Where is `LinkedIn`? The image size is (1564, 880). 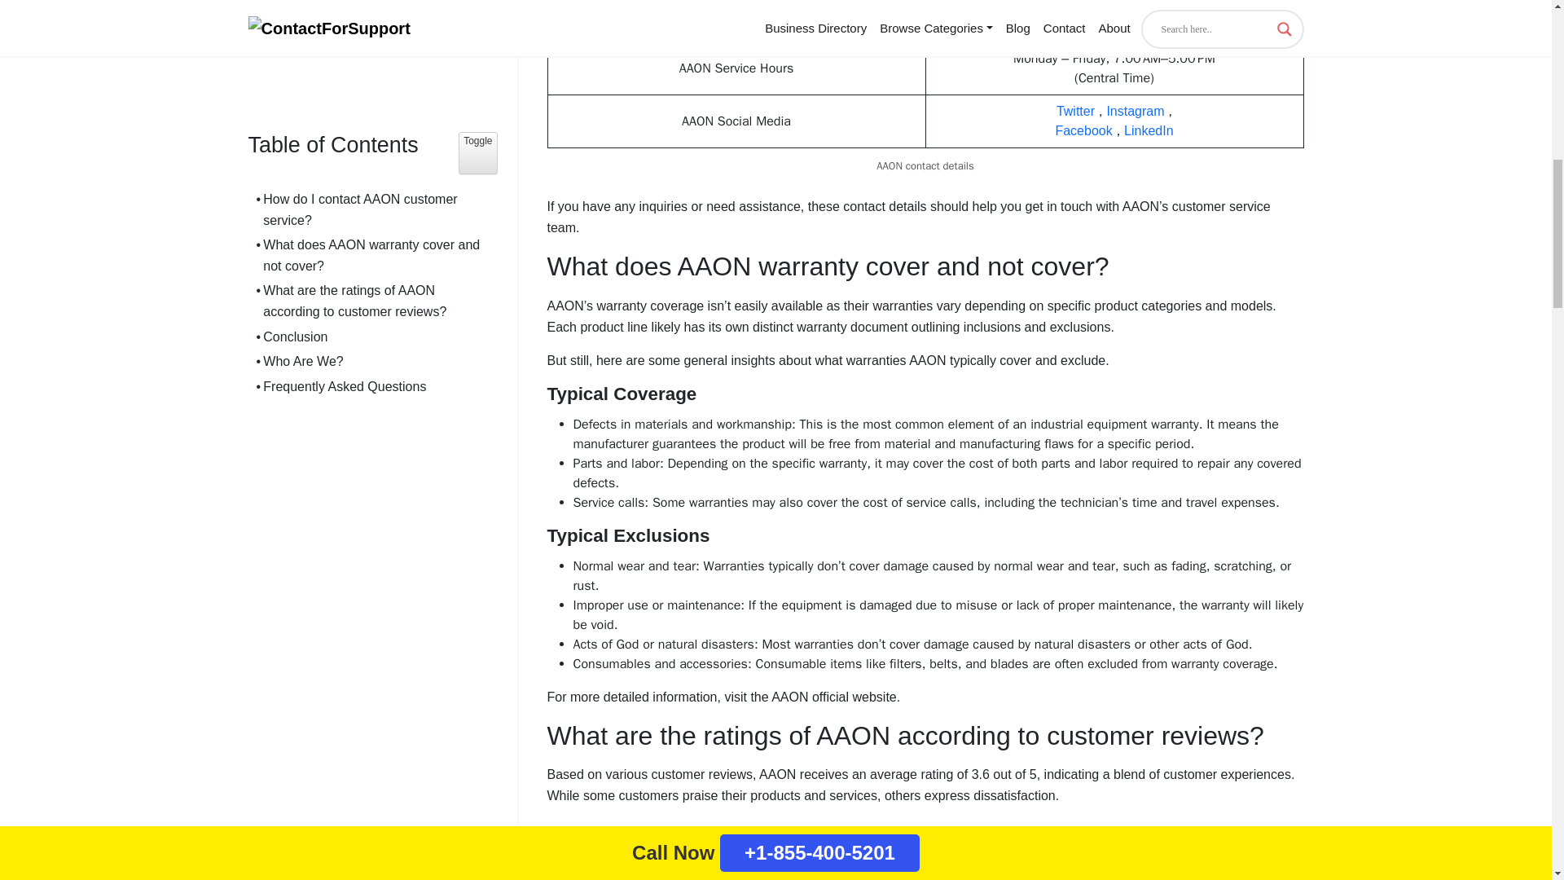 LinkedIn is located at coordinates (1149, 130).